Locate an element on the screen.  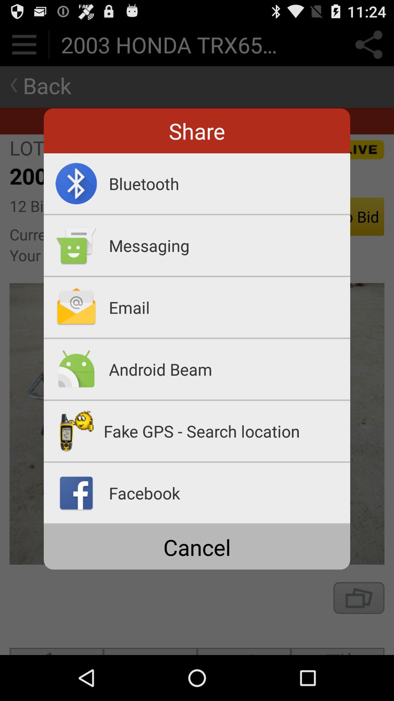
swipe until the cancel icon is located at coordinates (197, 547).